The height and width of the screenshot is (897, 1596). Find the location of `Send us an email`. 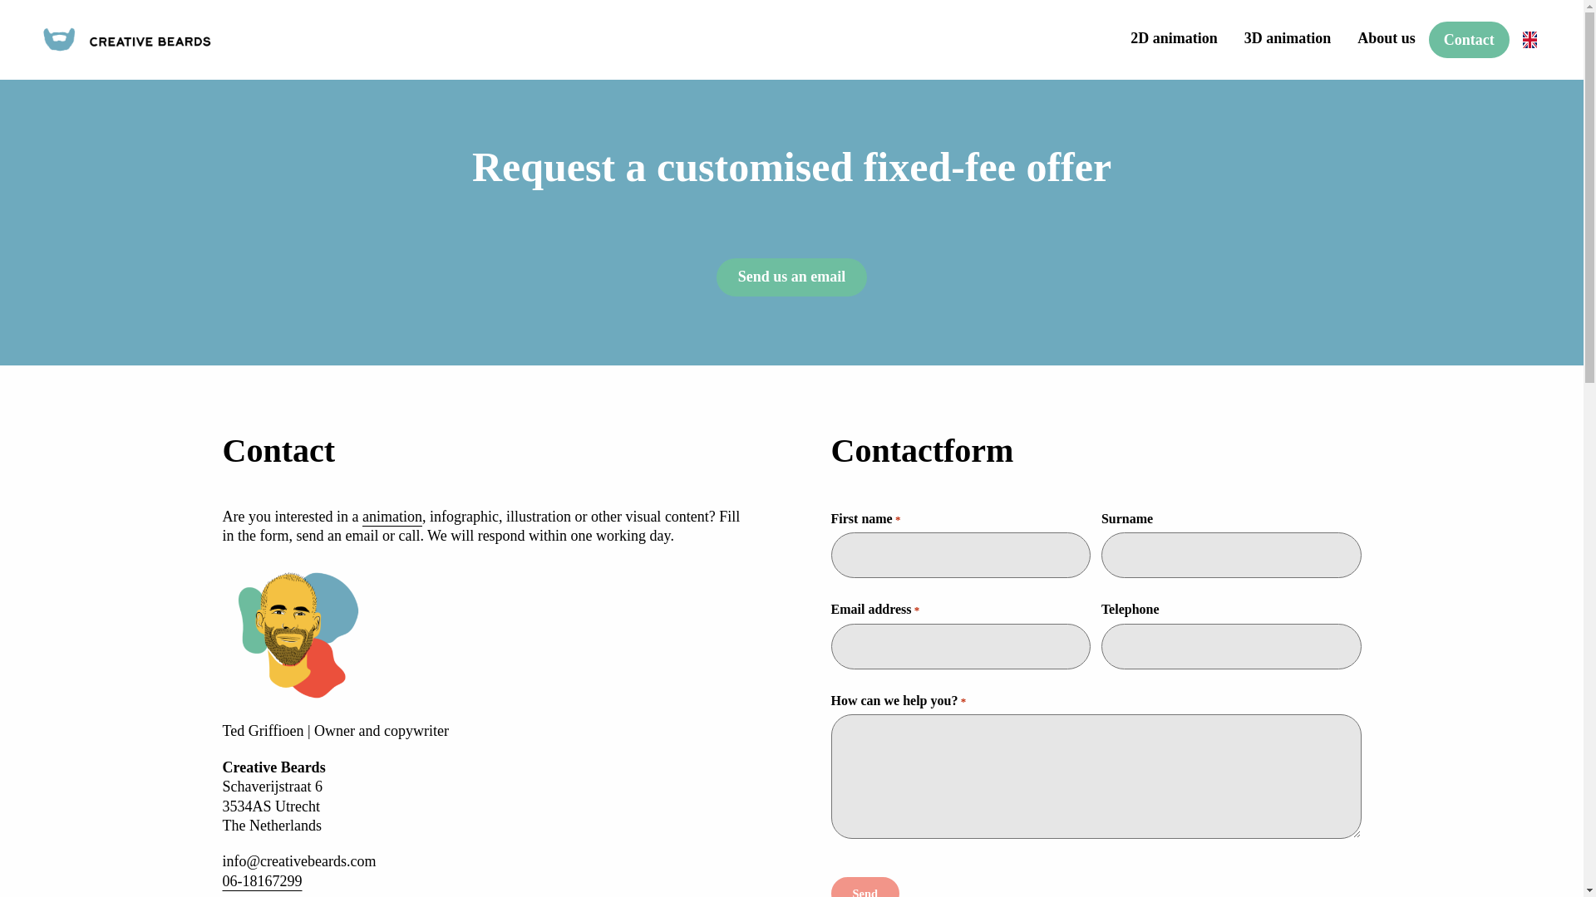

Send us an email is located at coordinates (792, 277).